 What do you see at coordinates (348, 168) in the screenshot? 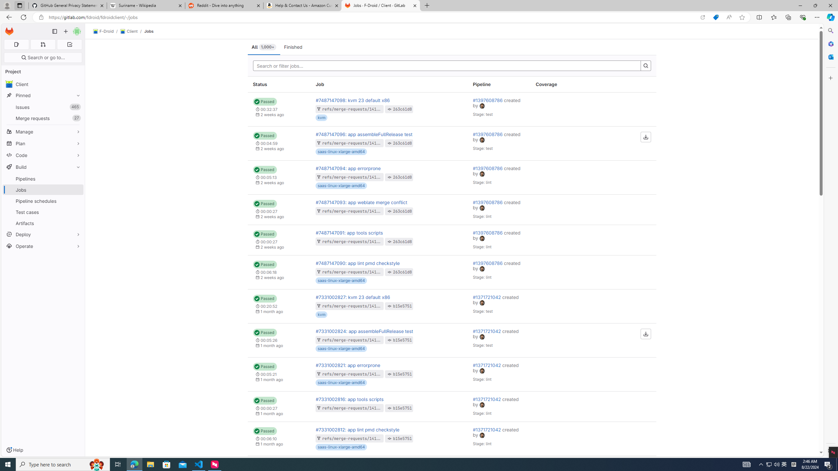
I see `#7487147094: app errorprone` at bounding box center [348, 168].